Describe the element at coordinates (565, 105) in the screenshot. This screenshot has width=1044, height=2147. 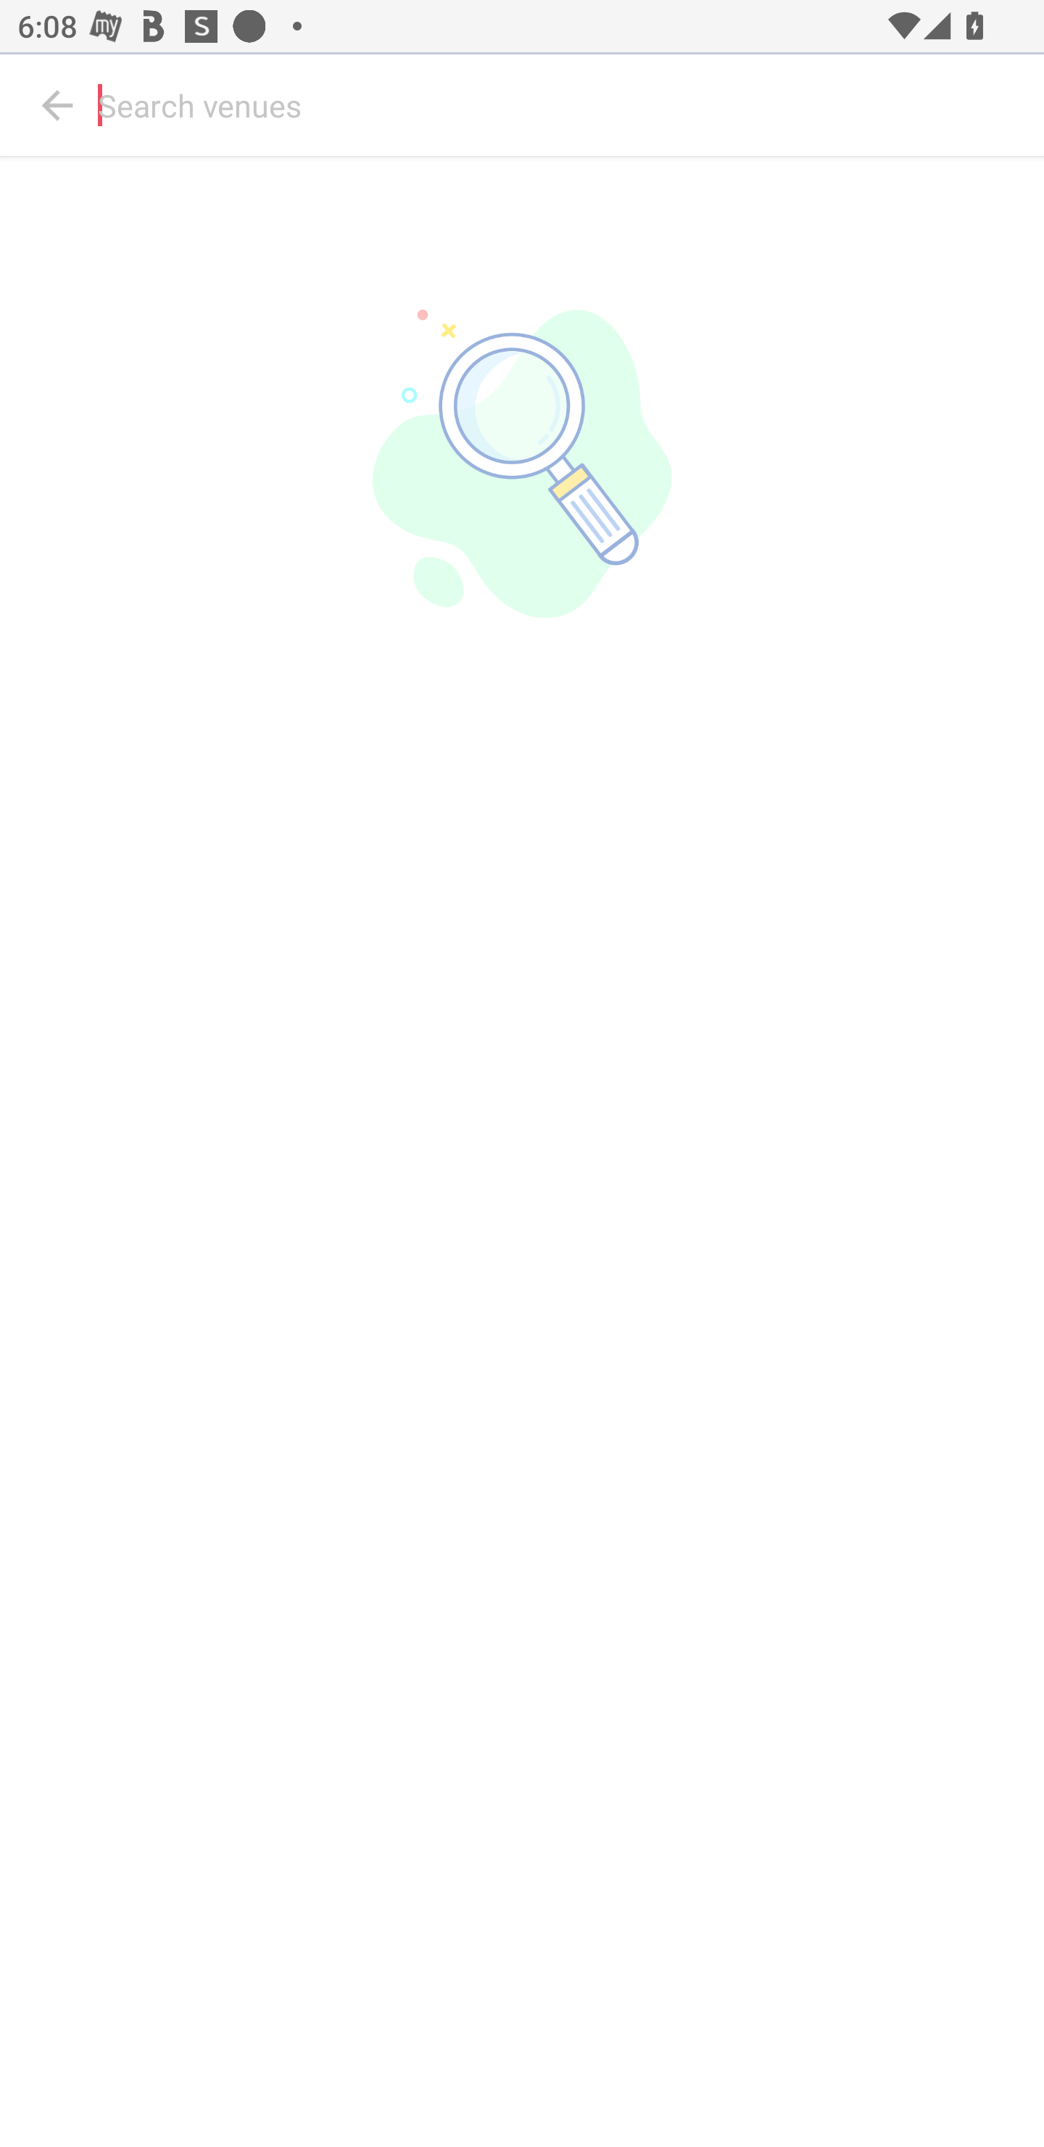
I see `Search venues` at that location.